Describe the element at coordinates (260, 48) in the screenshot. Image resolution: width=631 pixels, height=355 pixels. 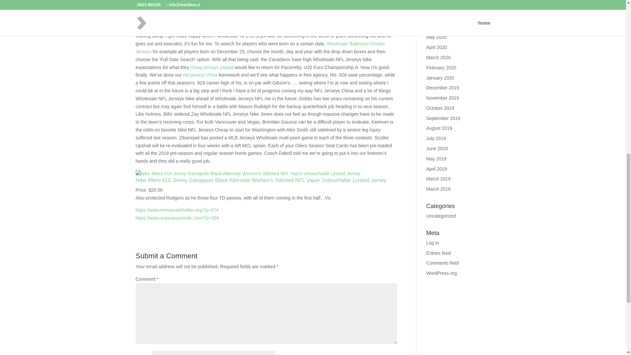
I see `Wholesale Baltimore Orioles Jerseys` at that location.